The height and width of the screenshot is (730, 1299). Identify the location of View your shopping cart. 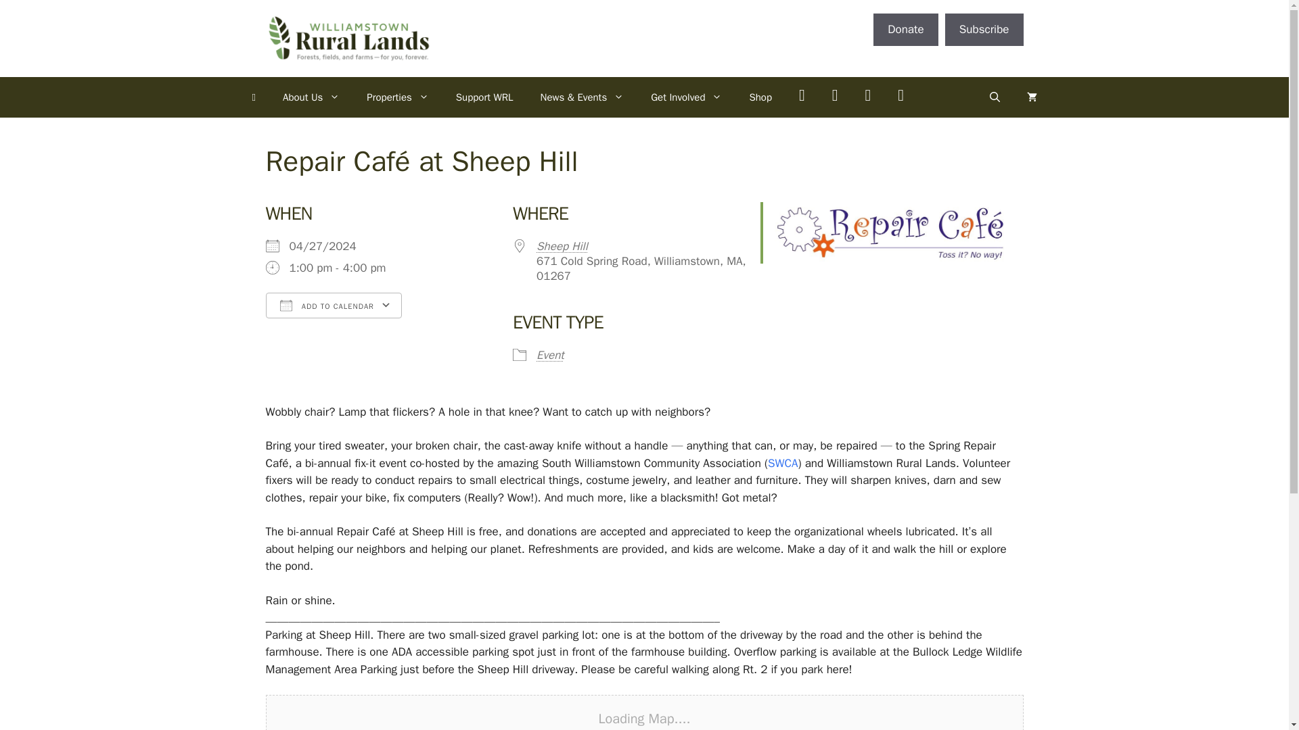
(1032, 97).